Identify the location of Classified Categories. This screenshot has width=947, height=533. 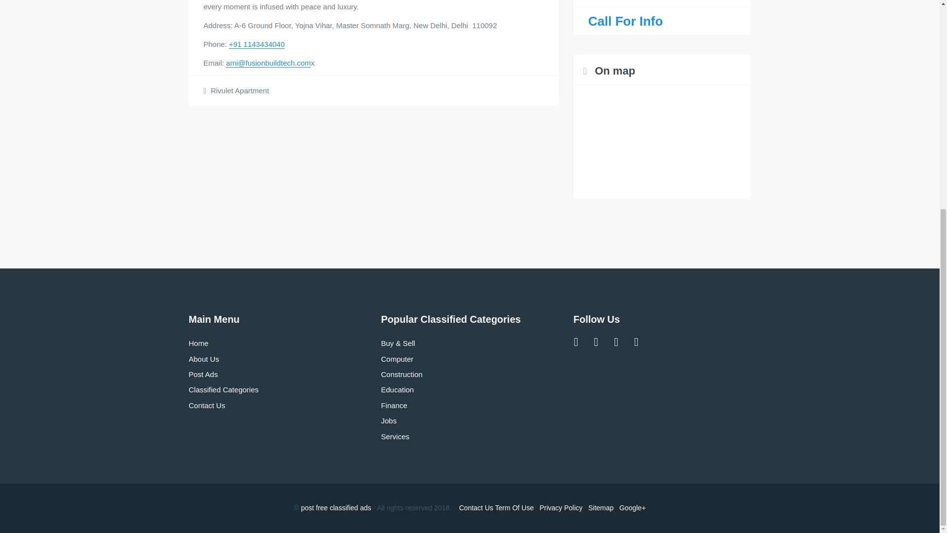
(223, 389).